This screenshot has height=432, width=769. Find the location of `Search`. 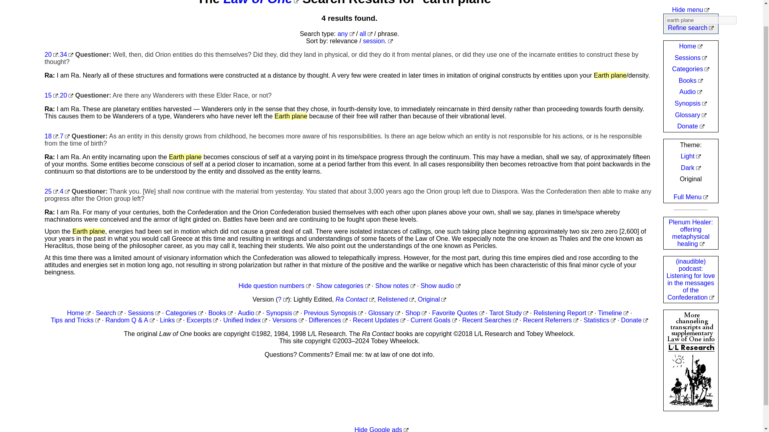

Search is located at coordinates (109, 313).